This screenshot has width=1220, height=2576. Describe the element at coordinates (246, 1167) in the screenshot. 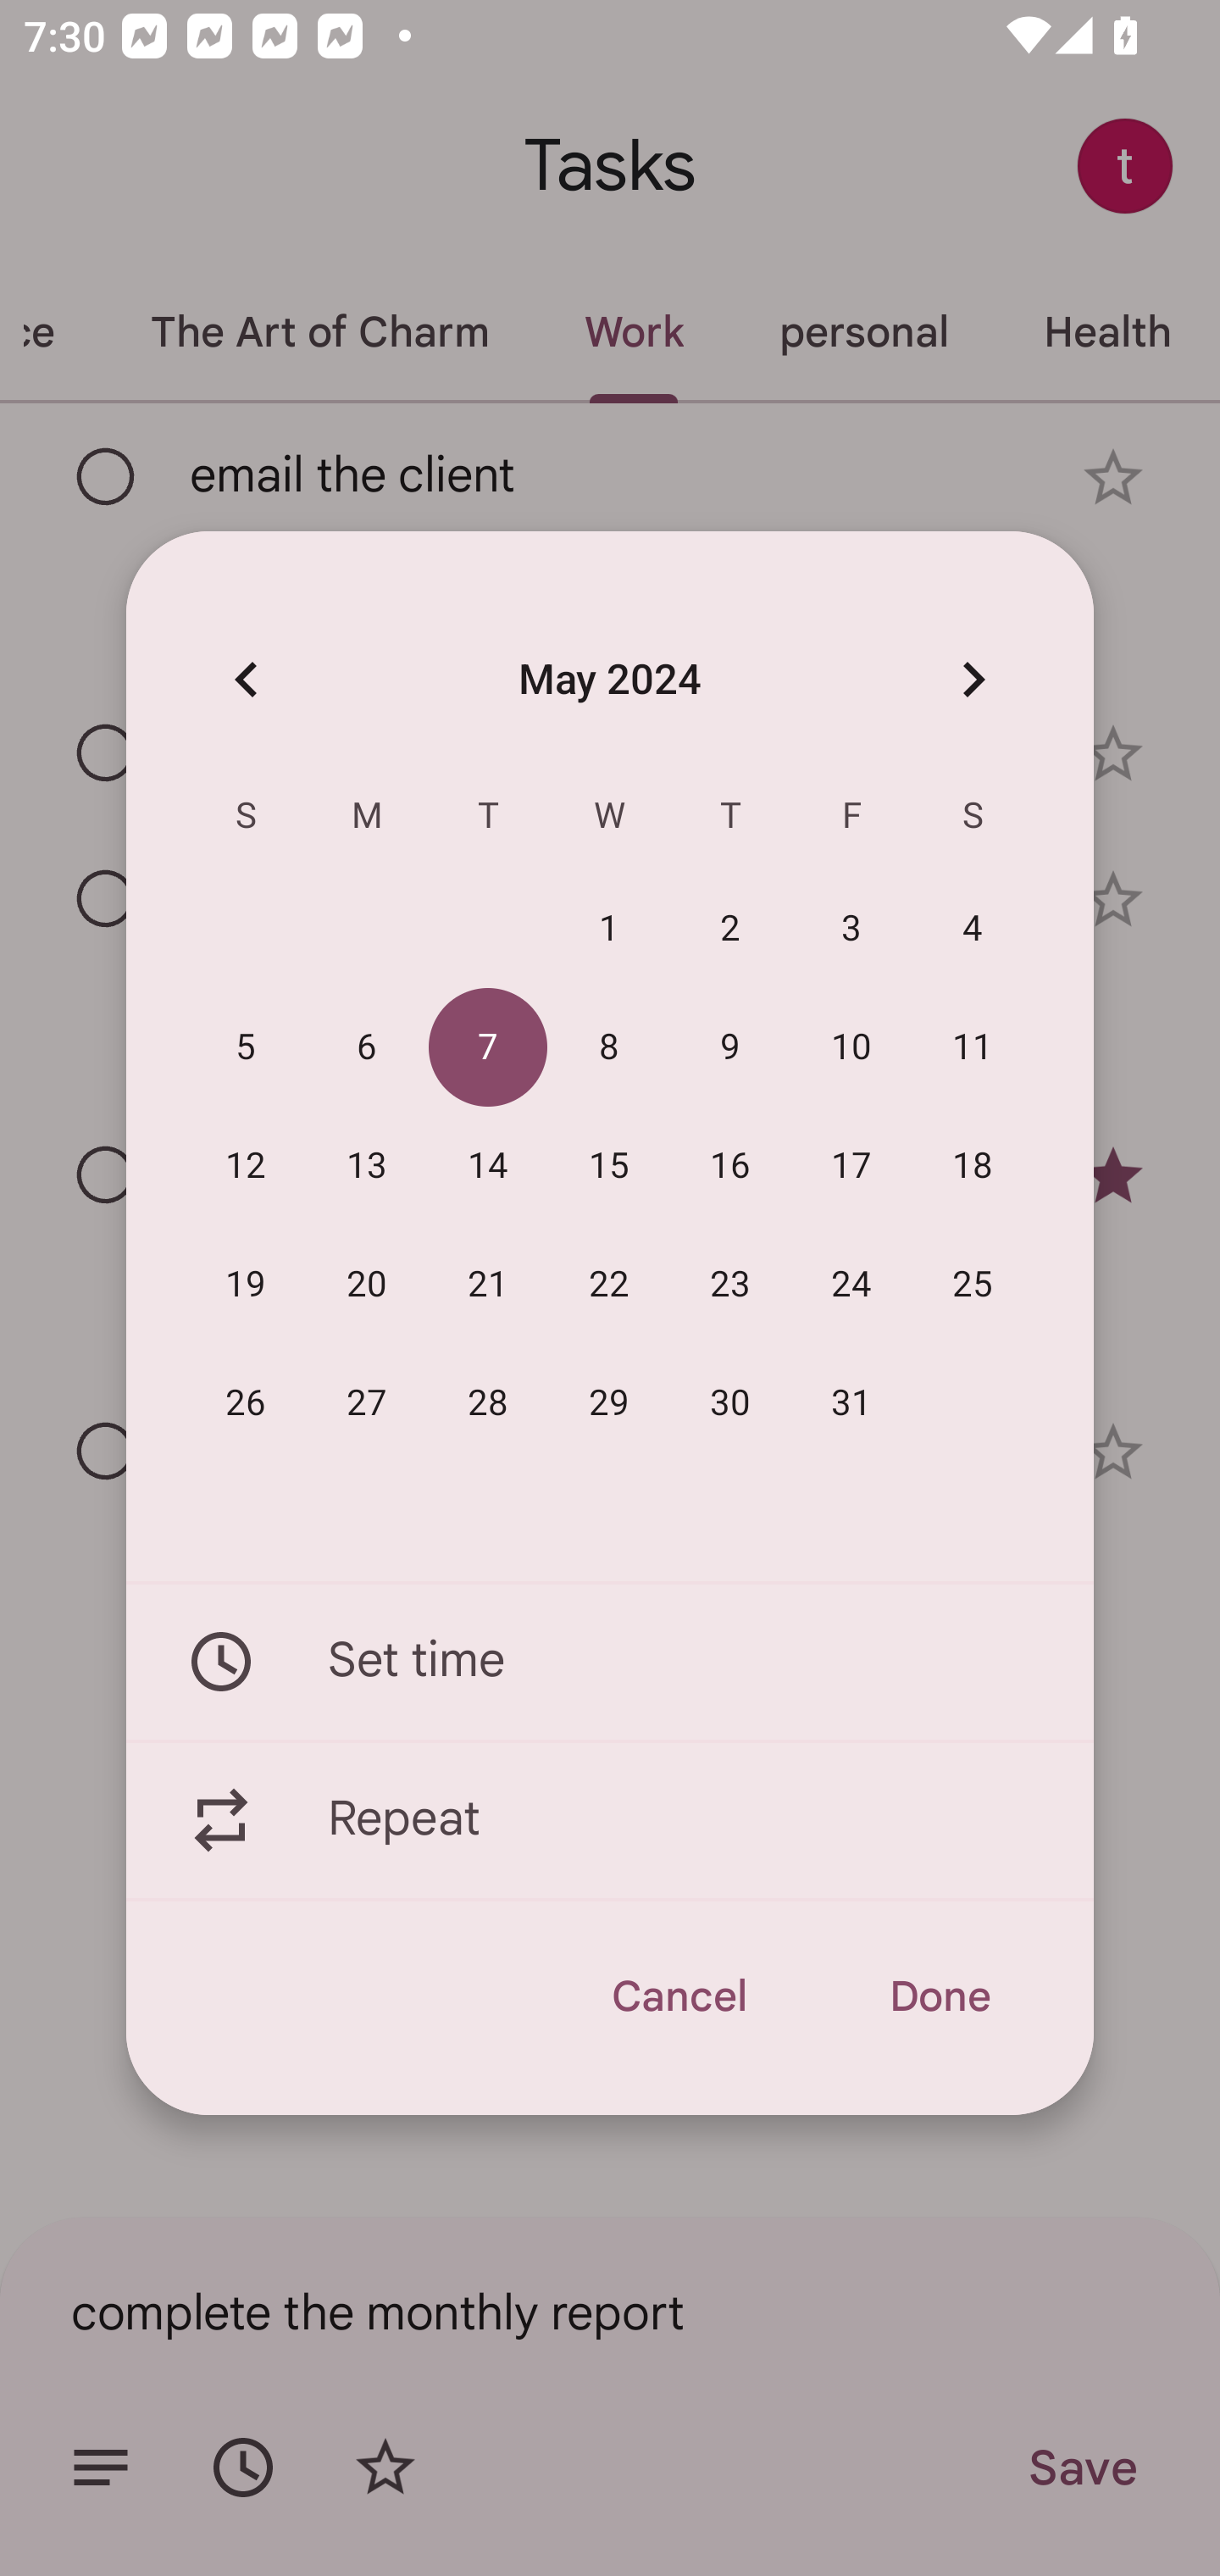

I see `12 12 May 2024` at that location.